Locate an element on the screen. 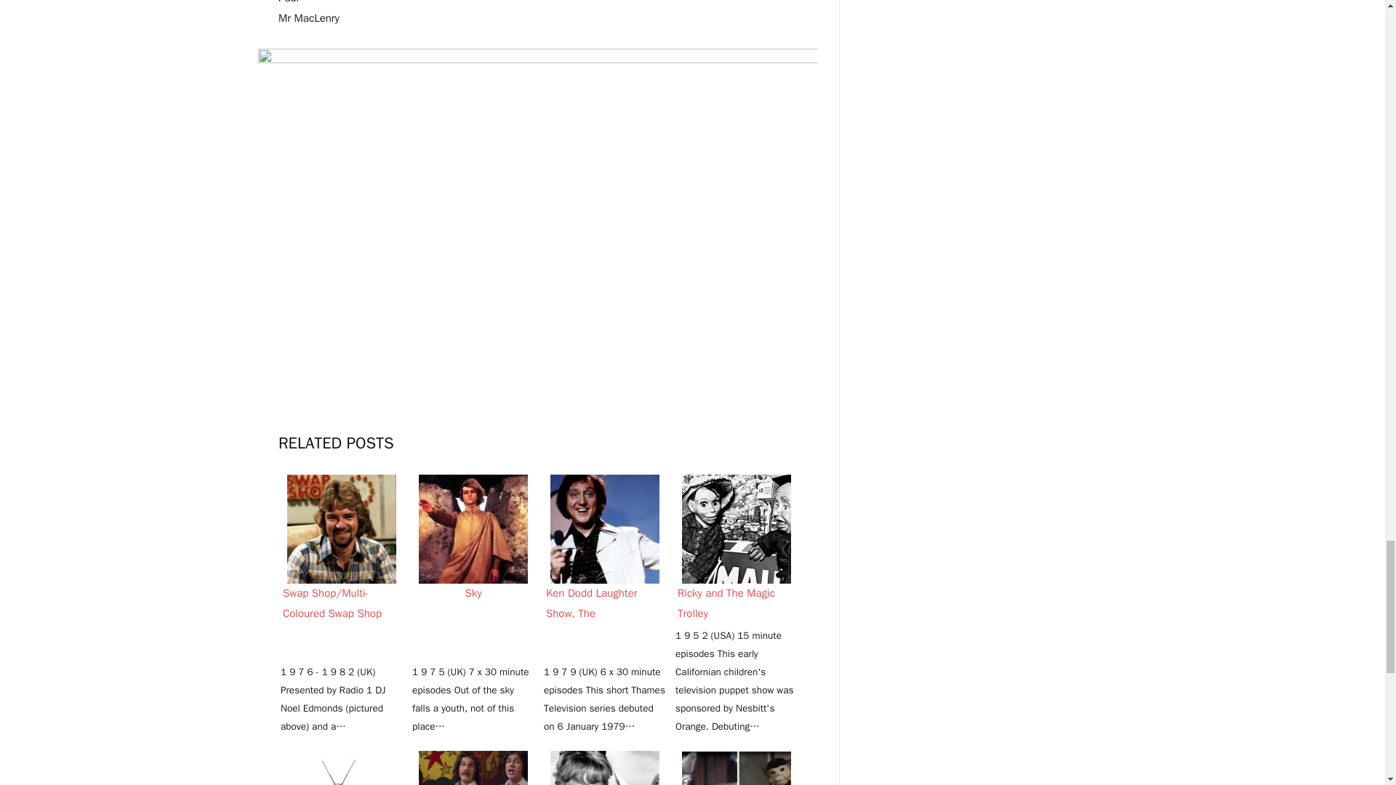 The height and width of the screenshot is (785, 1396). Sky is located at coordinates (473, 529).